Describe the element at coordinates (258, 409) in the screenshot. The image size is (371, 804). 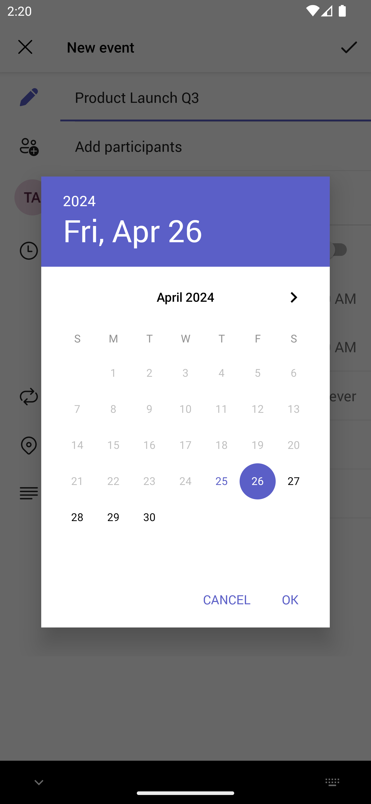
I see `12 12 April 2024` at that location.